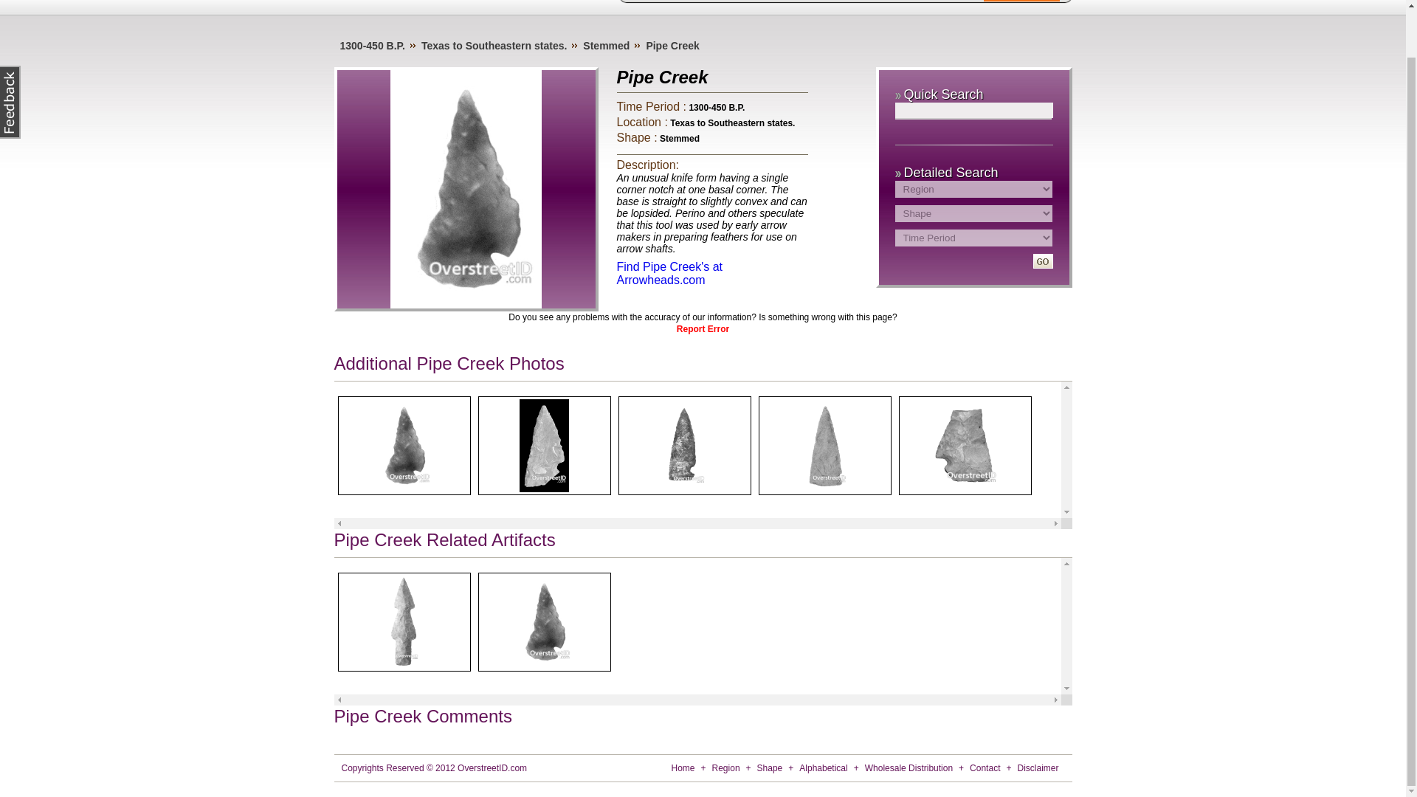 This screenshot has height=797, width=1417. I want to click on Alphabetical, so click(823, 767).